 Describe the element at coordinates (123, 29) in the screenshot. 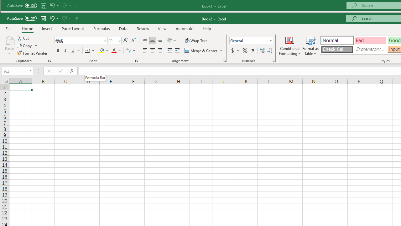

I see `Data` at that location.